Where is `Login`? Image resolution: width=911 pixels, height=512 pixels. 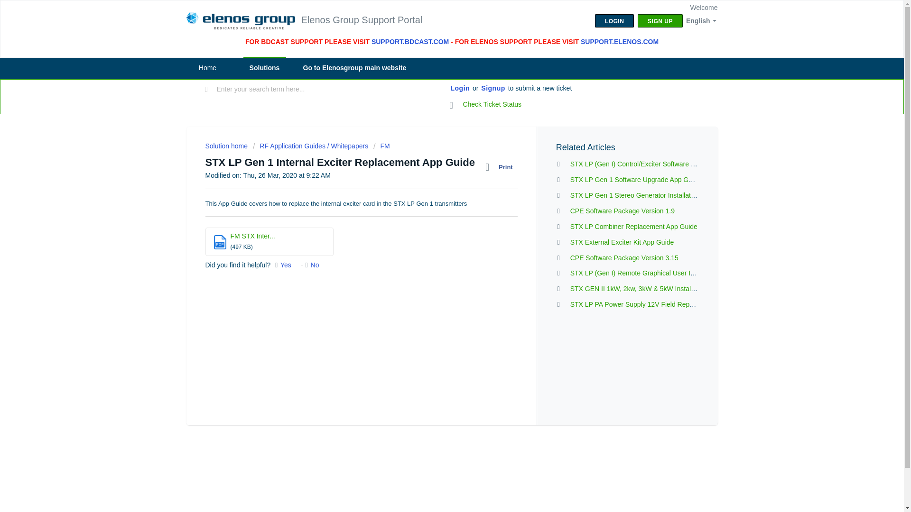
Login is located at coordinates (460, 88).